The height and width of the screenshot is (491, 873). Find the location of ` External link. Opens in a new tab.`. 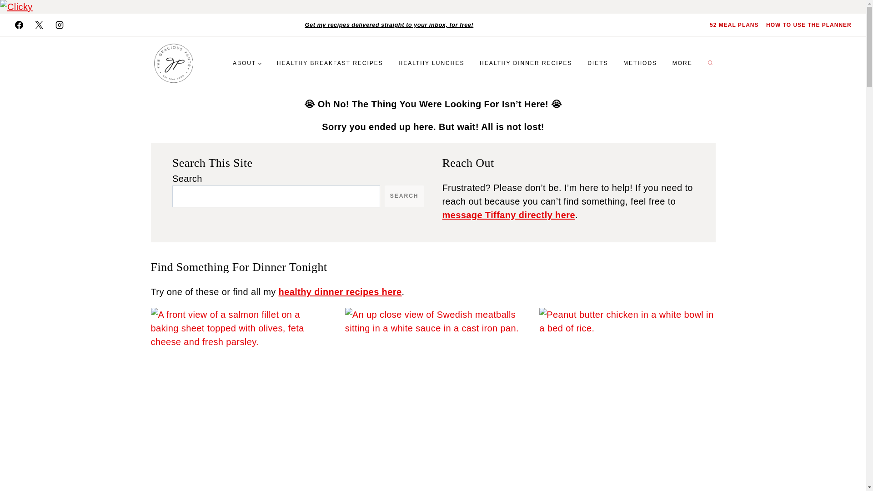

 External link. Opens in a new tab. is located at coordinates (60, 25).